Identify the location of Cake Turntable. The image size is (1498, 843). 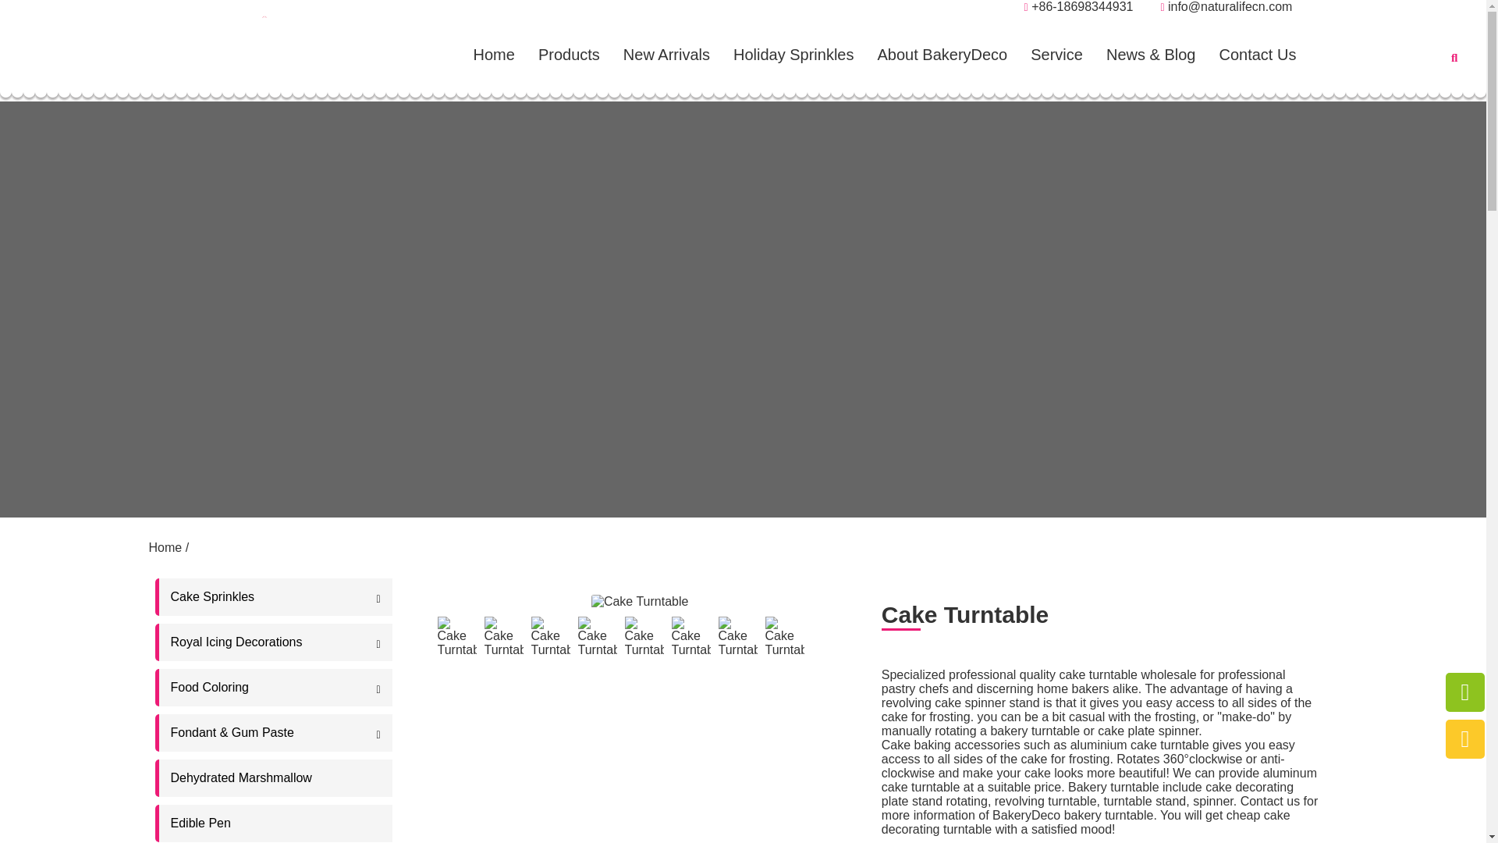
(549, 637).